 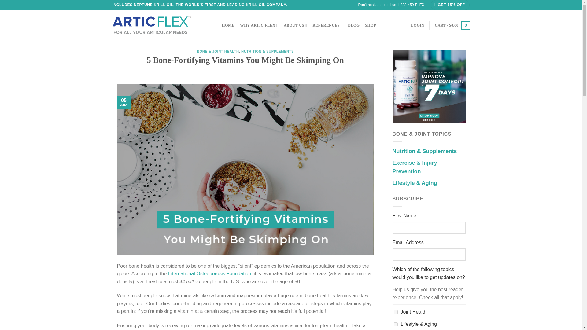 I want to click on REFERENCES, so click(x=327, y=25).